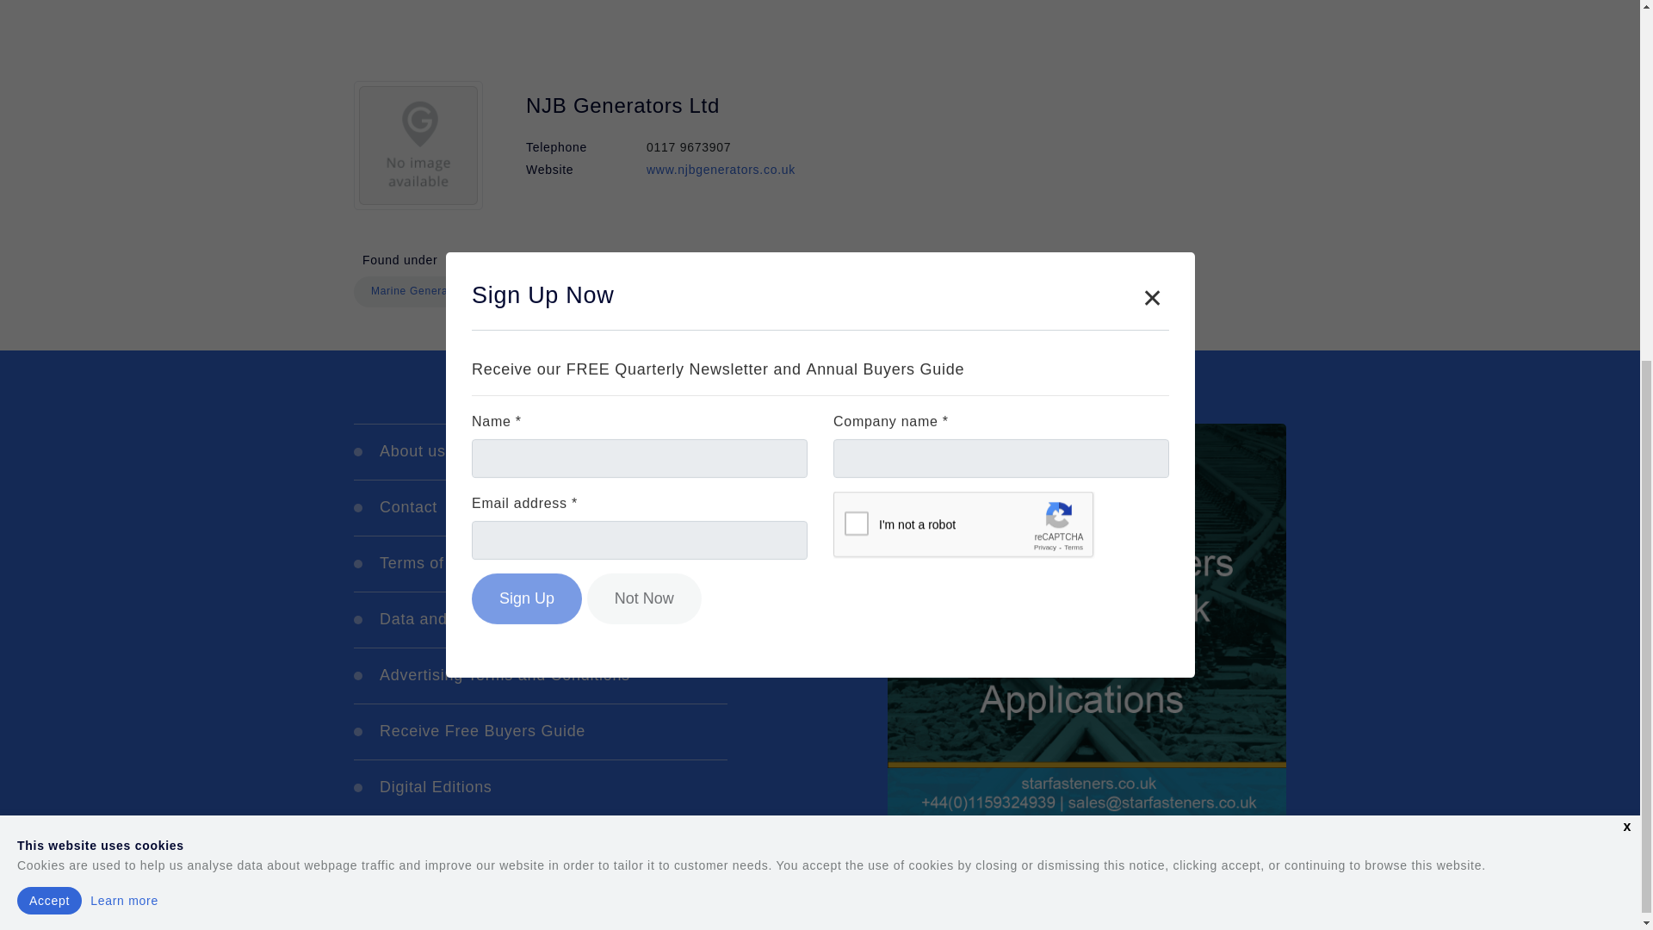 This screenshot has width=1653, height=930. What do you see at coordinates (540, 563) in the screenshot?
I see `Terms of Use` at bounding box center [540, 563].